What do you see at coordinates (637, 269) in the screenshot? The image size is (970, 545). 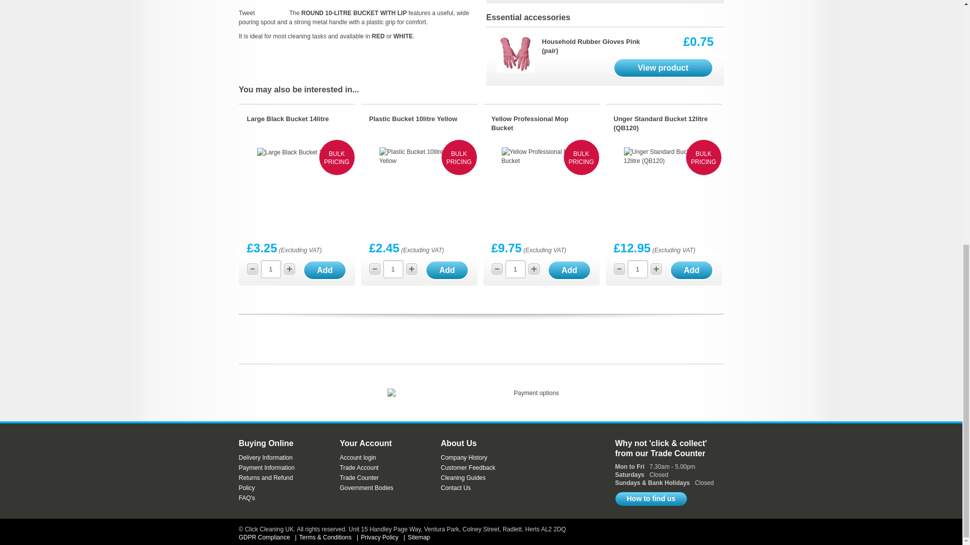 I see `1` at bounding box center [637, 269].